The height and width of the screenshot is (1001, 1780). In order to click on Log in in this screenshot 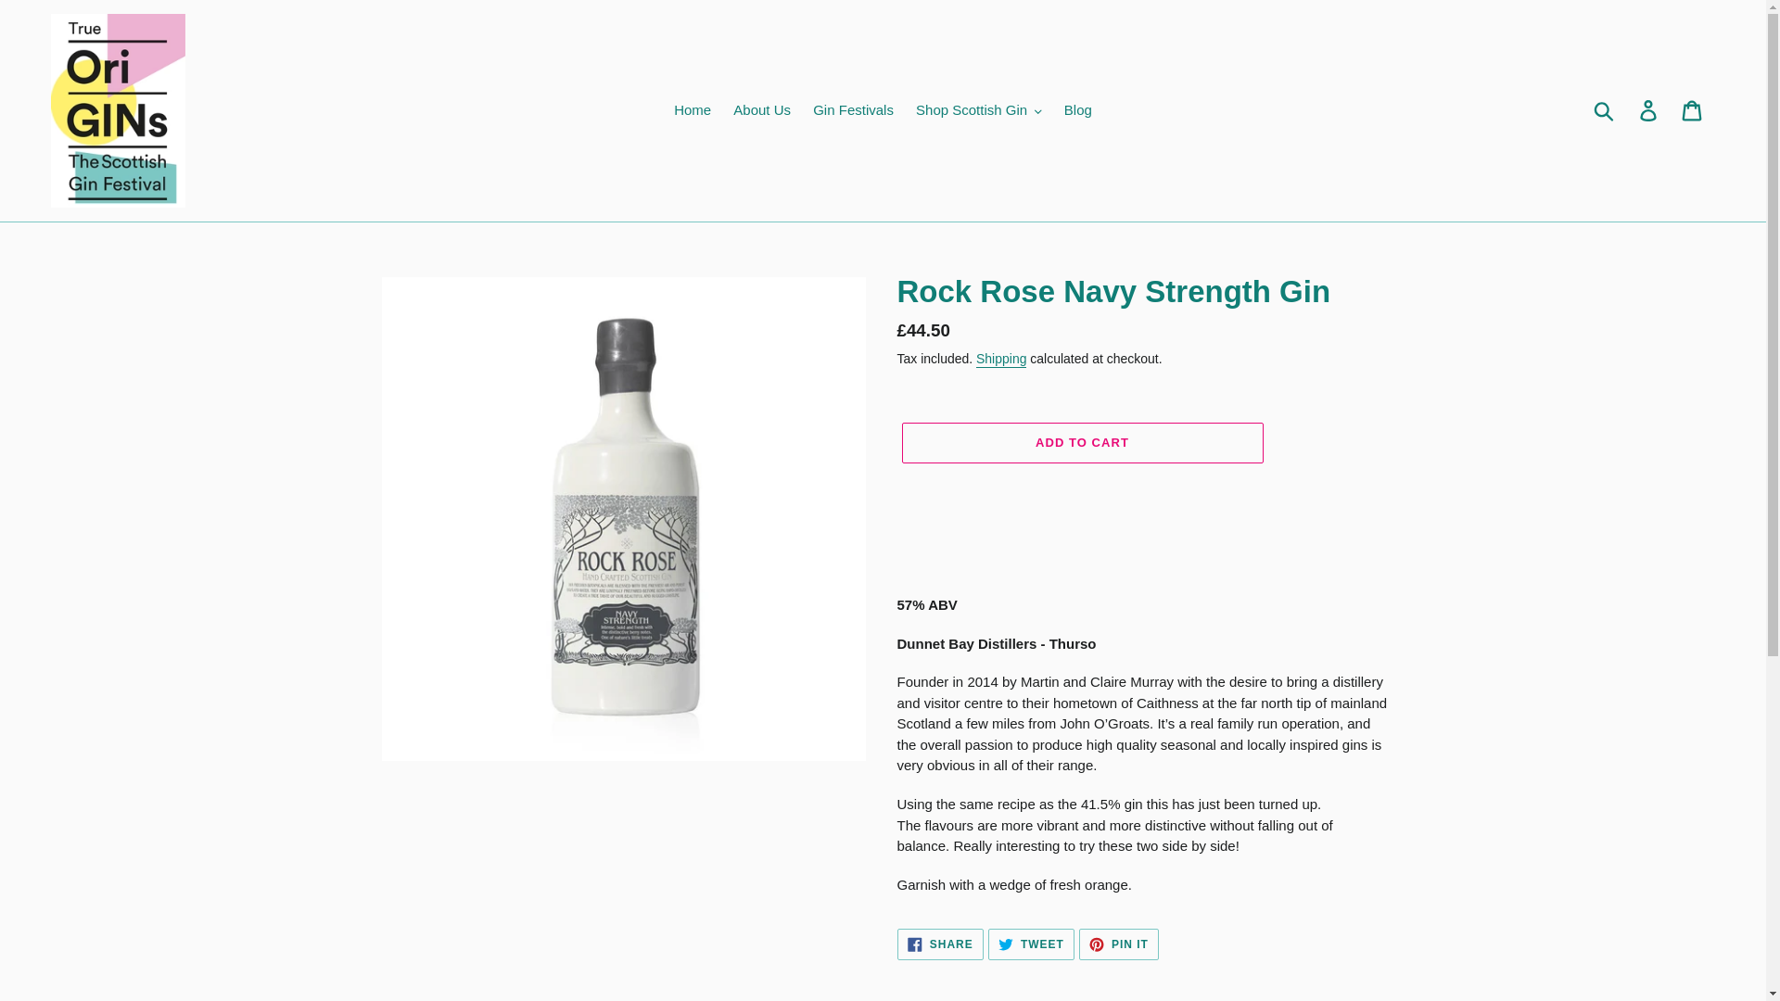, I will do `click(1649, 111)`.